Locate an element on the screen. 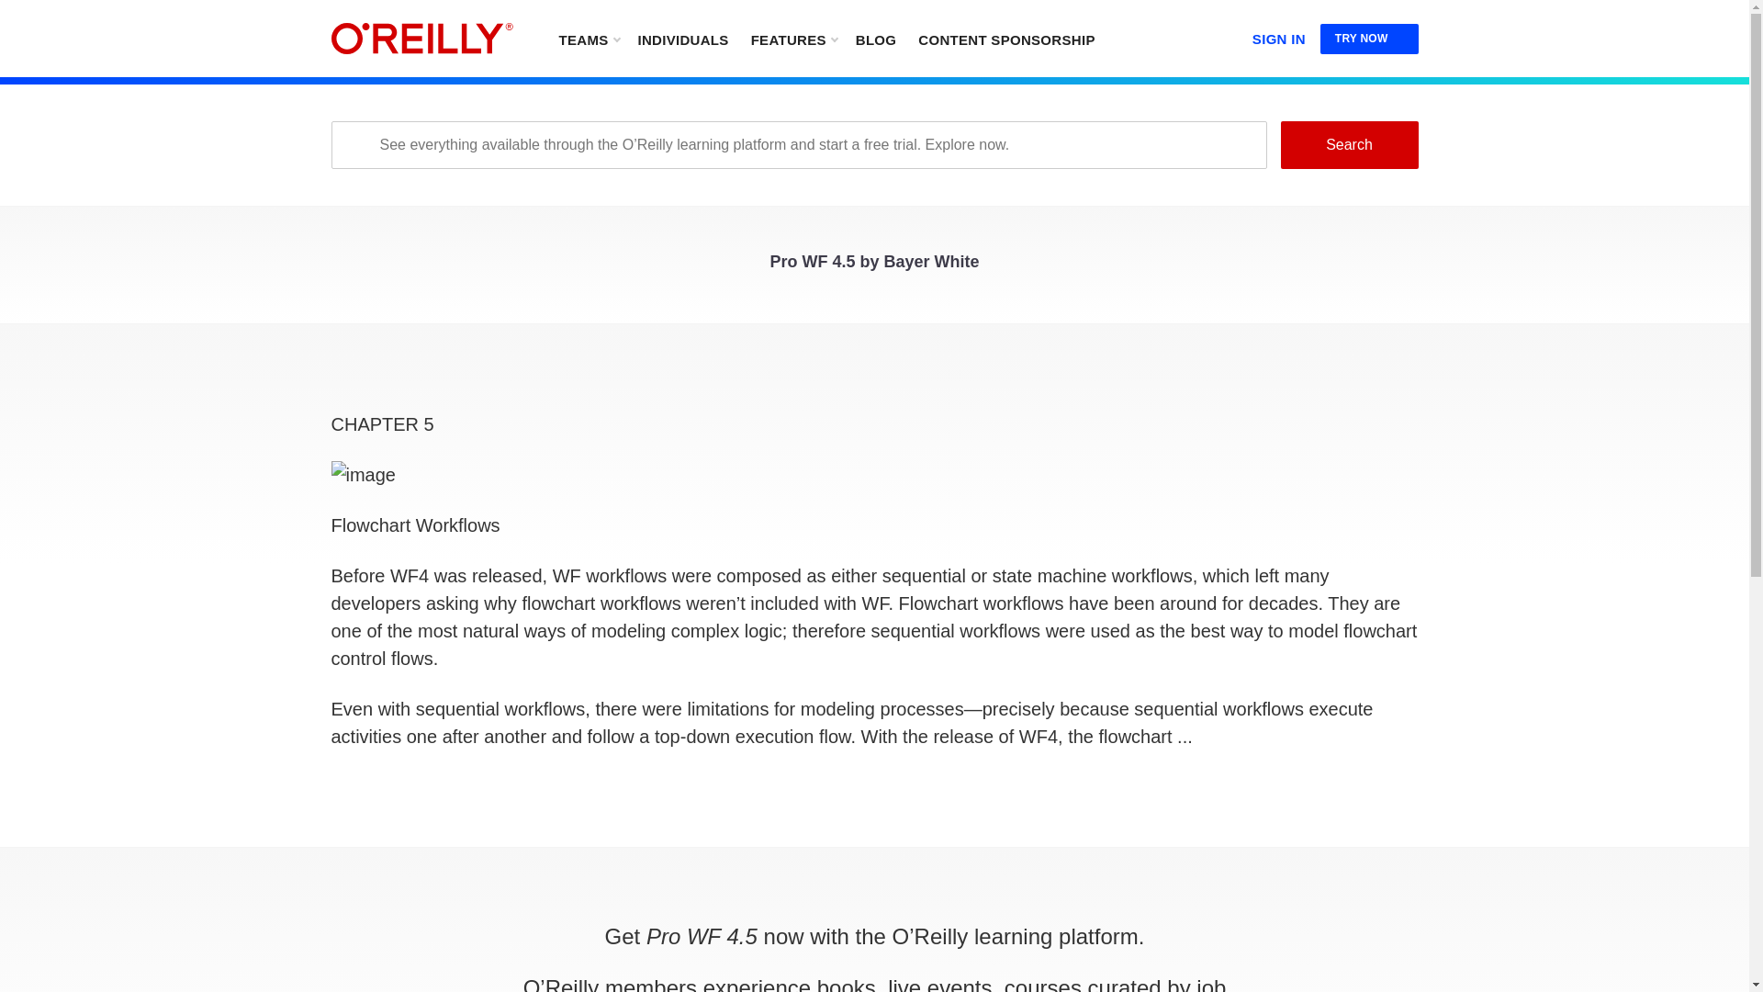 The height and width of the screenshot is (992, 1763). TEAMS is located at coordinates (588, 39).